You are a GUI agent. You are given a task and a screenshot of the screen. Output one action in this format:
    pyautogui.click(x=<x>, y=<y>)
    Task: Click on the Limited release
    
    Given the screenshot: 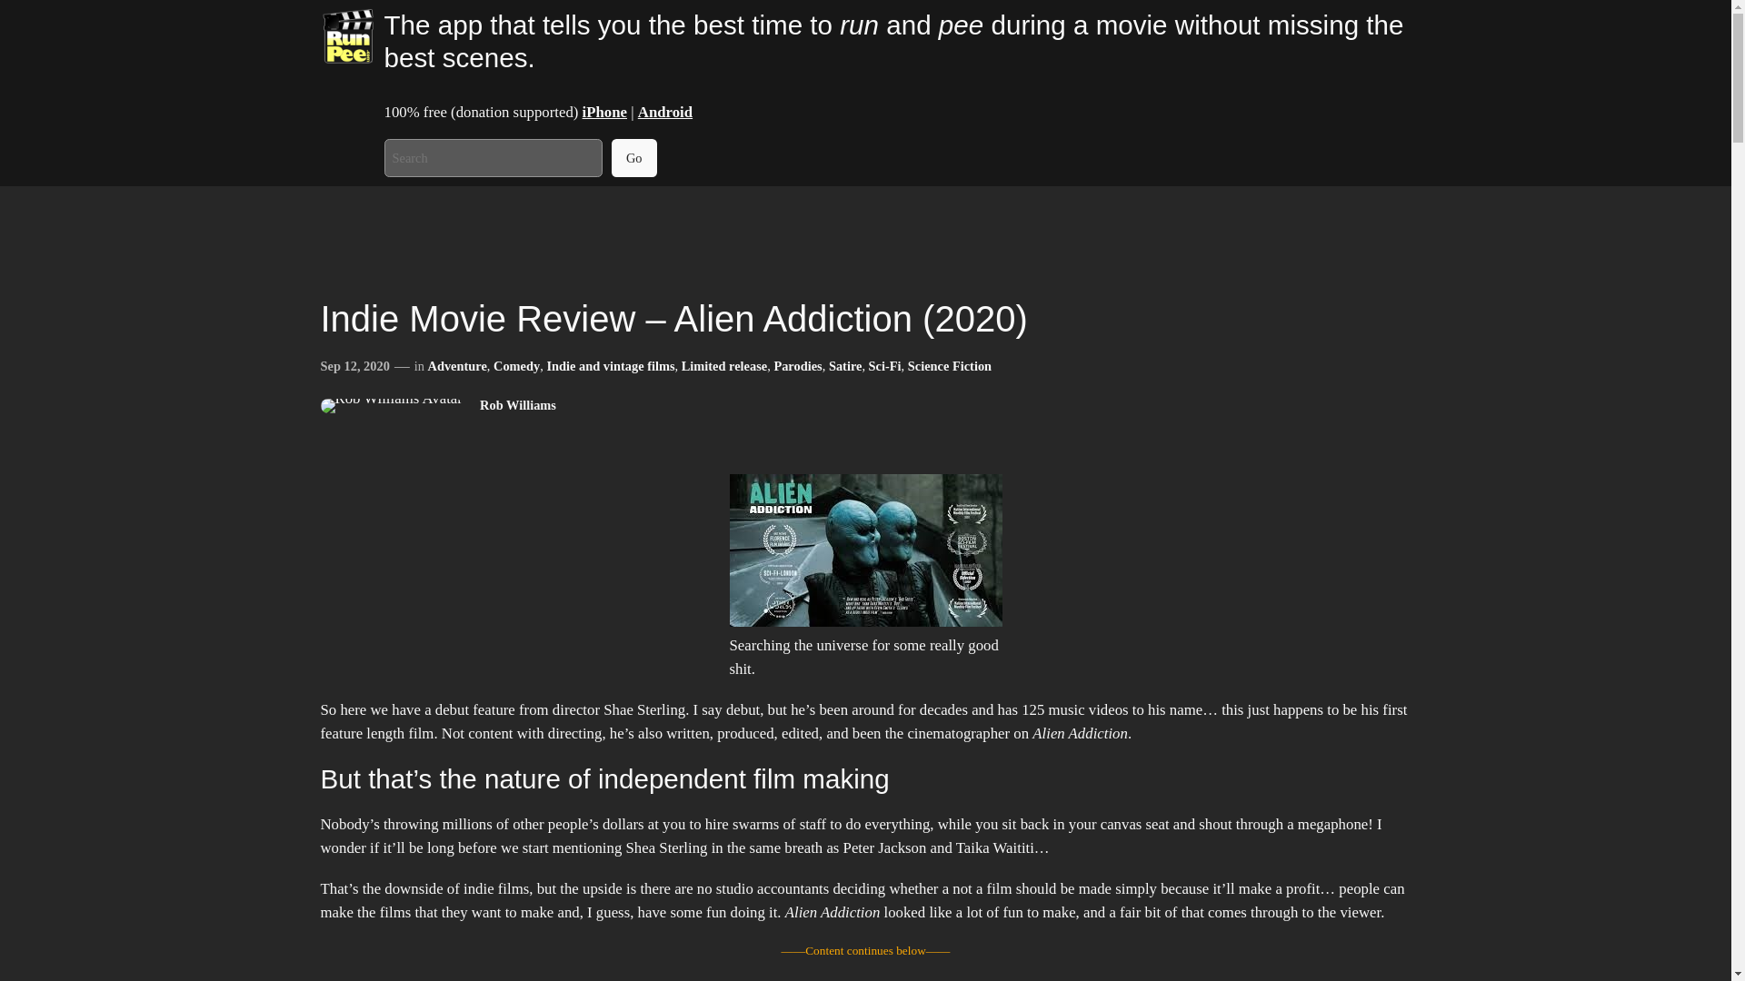 What is the action you would take?
    pyautogui.click(x=724, y=366)
    